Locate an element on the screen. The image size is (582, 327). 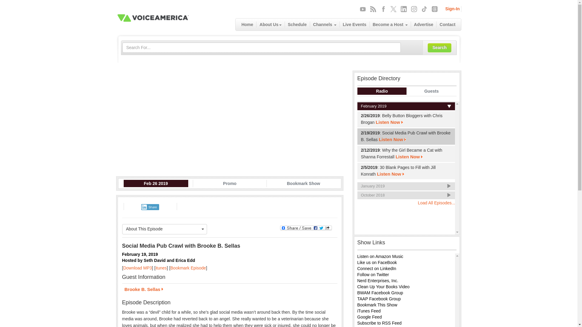
Advertise is located at coordinates (424, 24).